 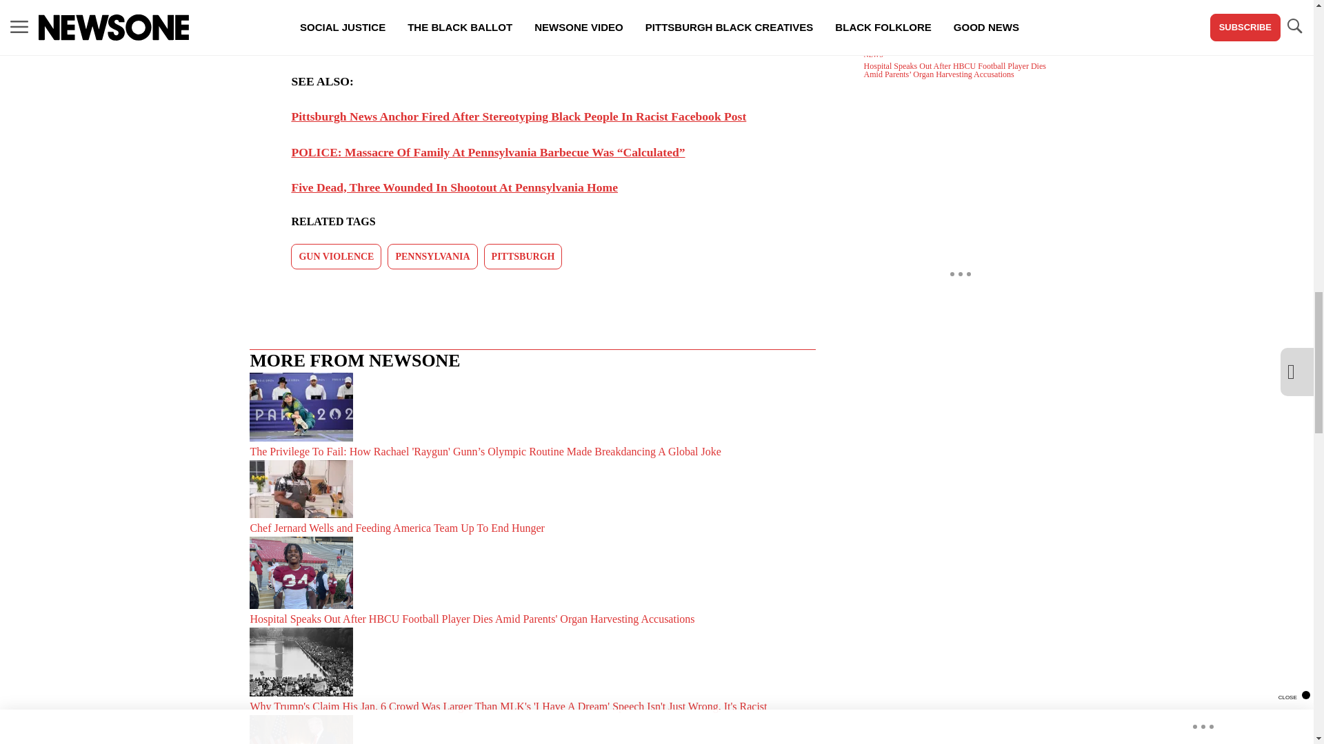 I want to click on The Washington Post, so click(x=404, y=45).